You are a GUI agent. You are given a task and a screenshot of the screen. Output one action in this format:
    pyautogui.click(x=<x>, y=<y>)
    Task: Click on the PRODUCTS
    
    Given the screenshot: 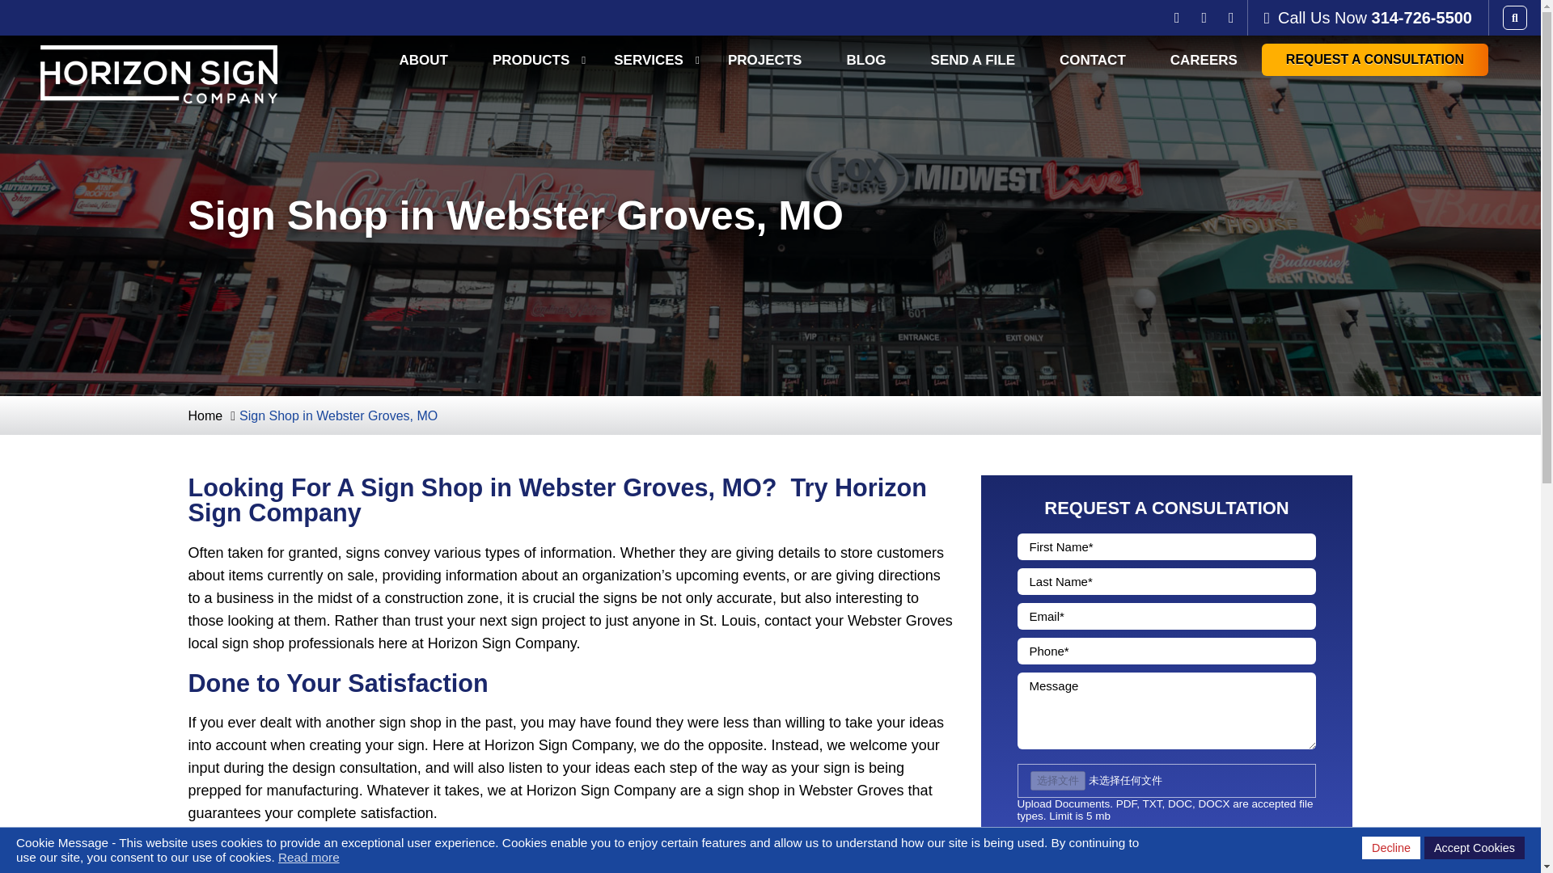 What is the action you would take?
    pyautogui.click(x=531, y=60)
    